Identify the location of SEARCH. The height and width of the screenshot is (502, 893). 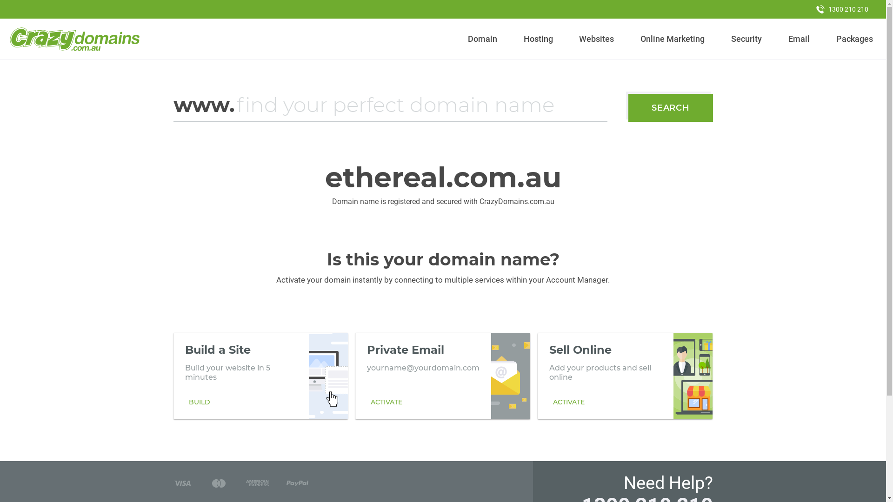
(671, 108).